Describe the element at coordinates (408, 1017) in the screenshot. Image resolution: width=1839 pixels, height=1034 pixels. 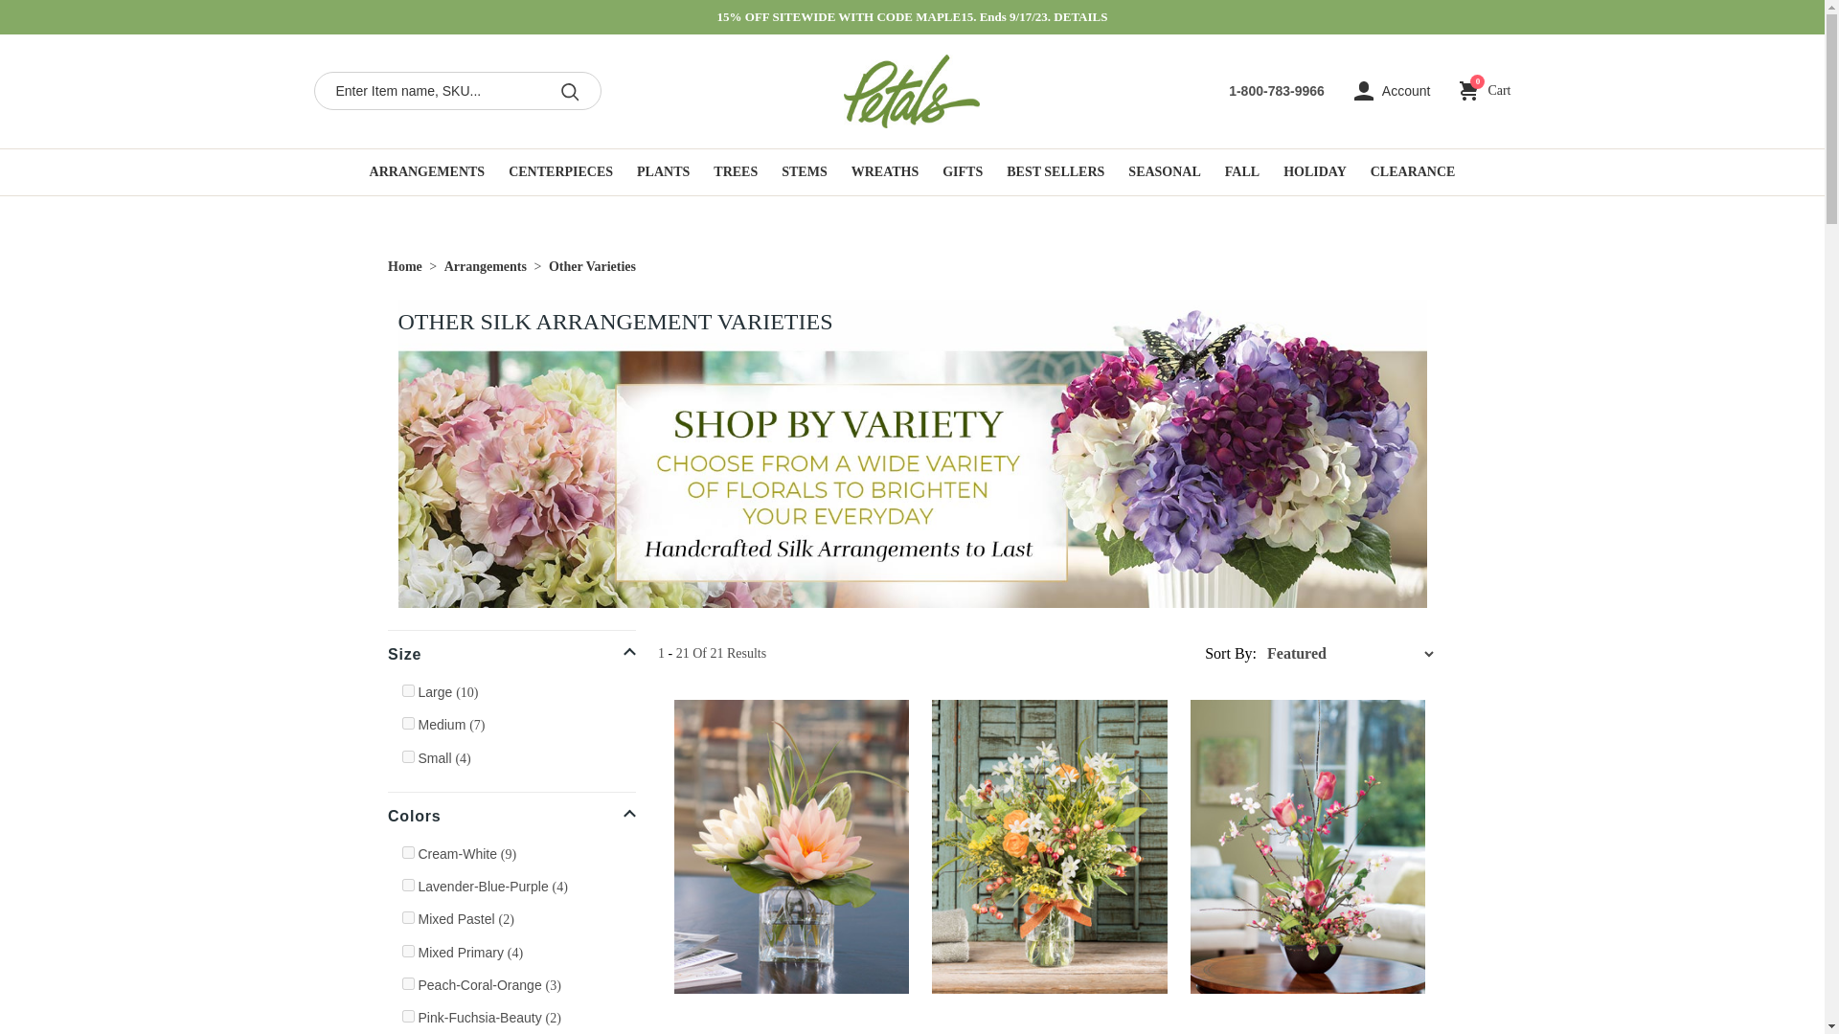
I see `on` at that location.